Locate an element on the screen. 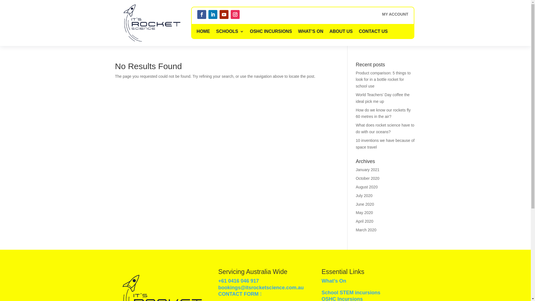 This screenshot has width=535, height=301. October 2020 is located at coordinates (368, 178).